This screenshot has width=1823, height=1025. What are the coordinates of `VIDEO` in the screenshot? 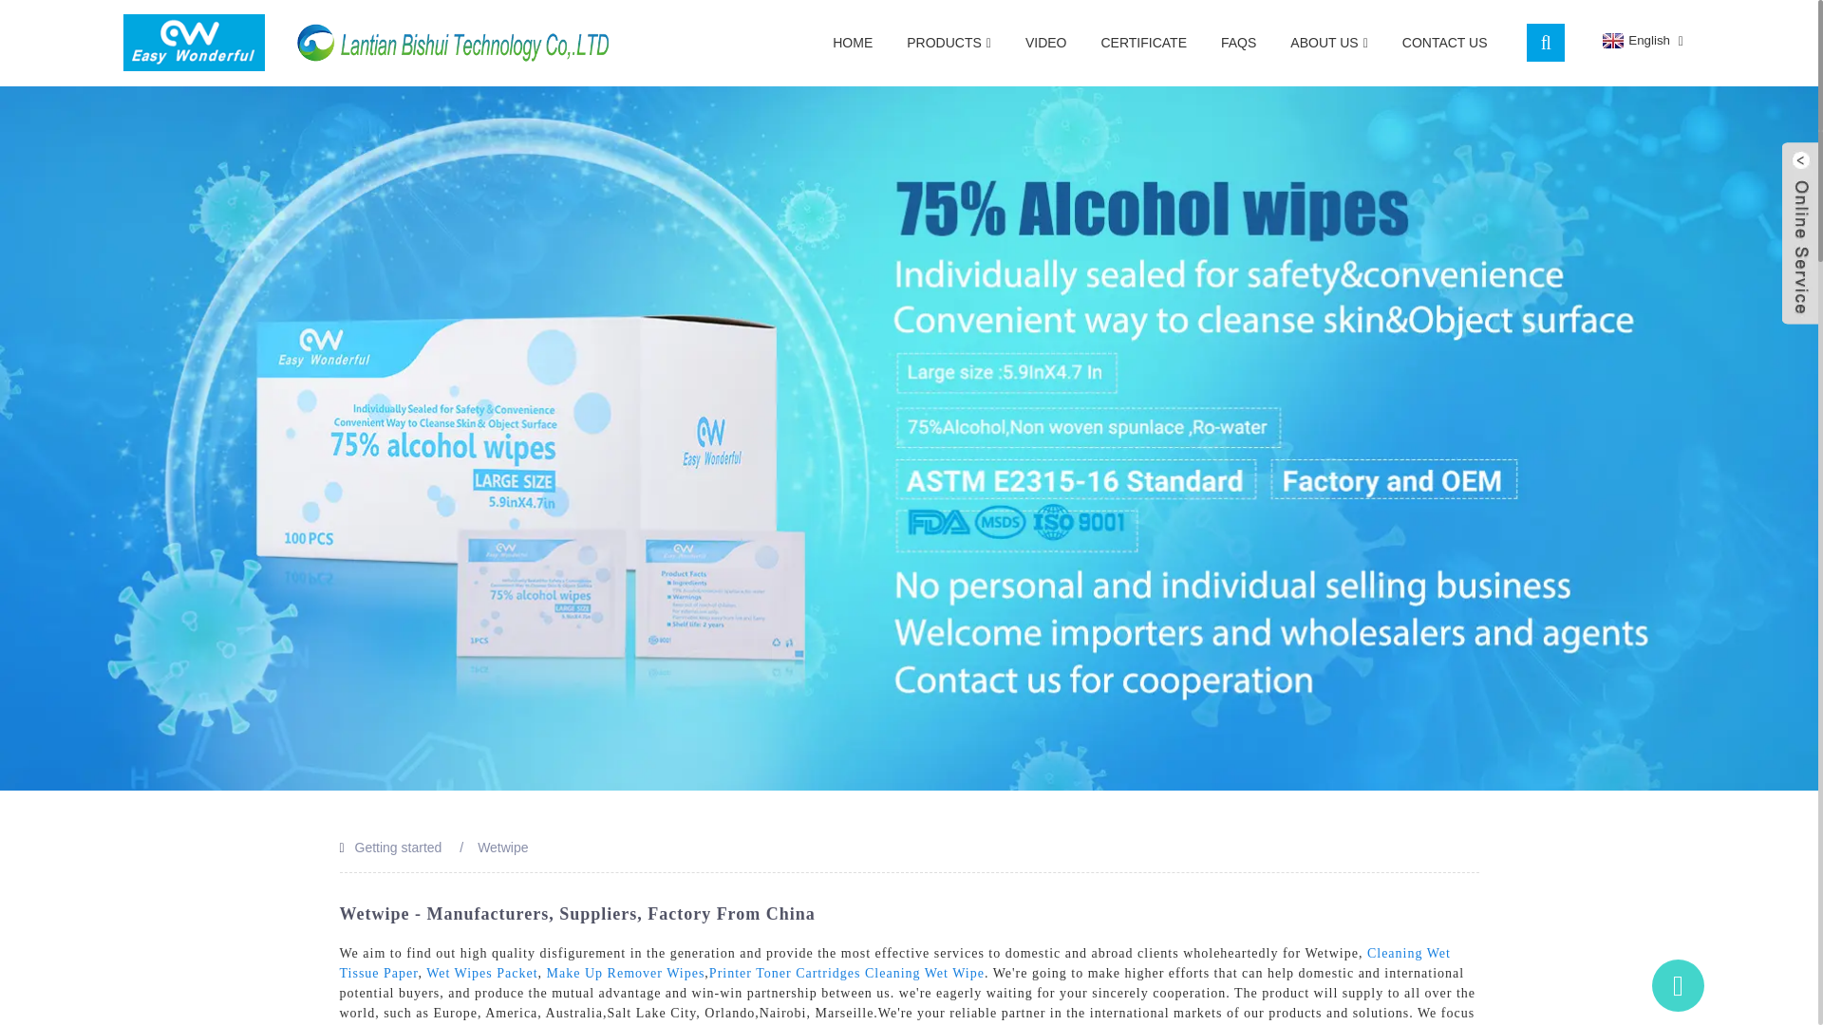 It's located at (1046, 42).